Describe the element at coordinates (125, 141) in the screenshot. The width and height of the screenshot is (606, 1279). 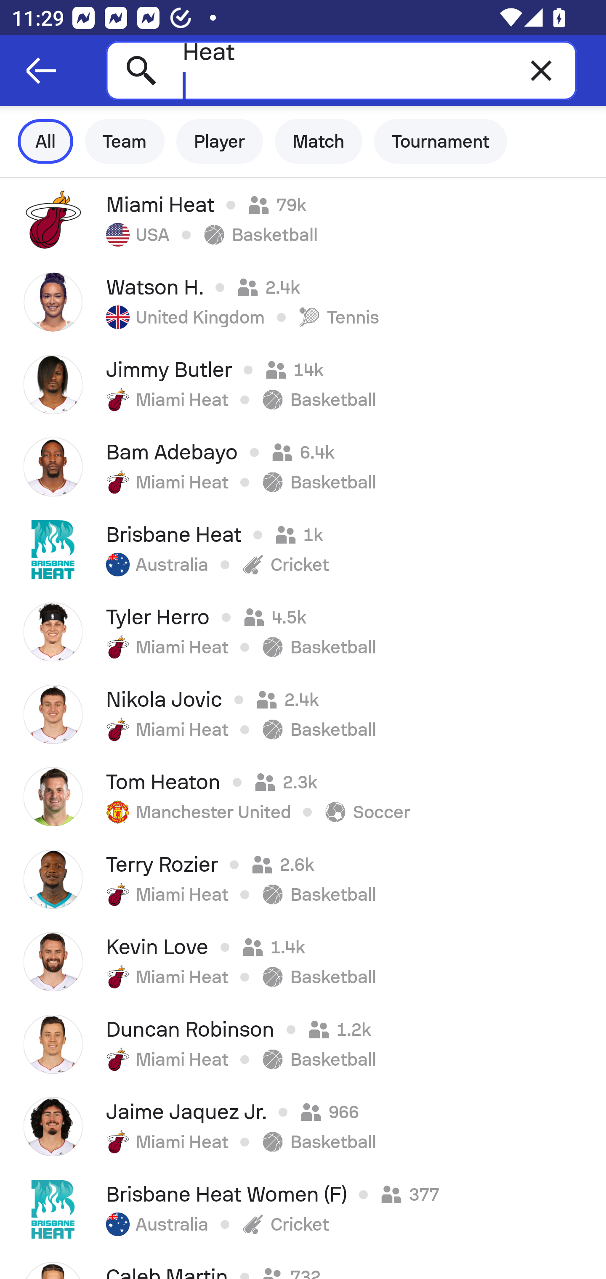
I see `Team` at that location.